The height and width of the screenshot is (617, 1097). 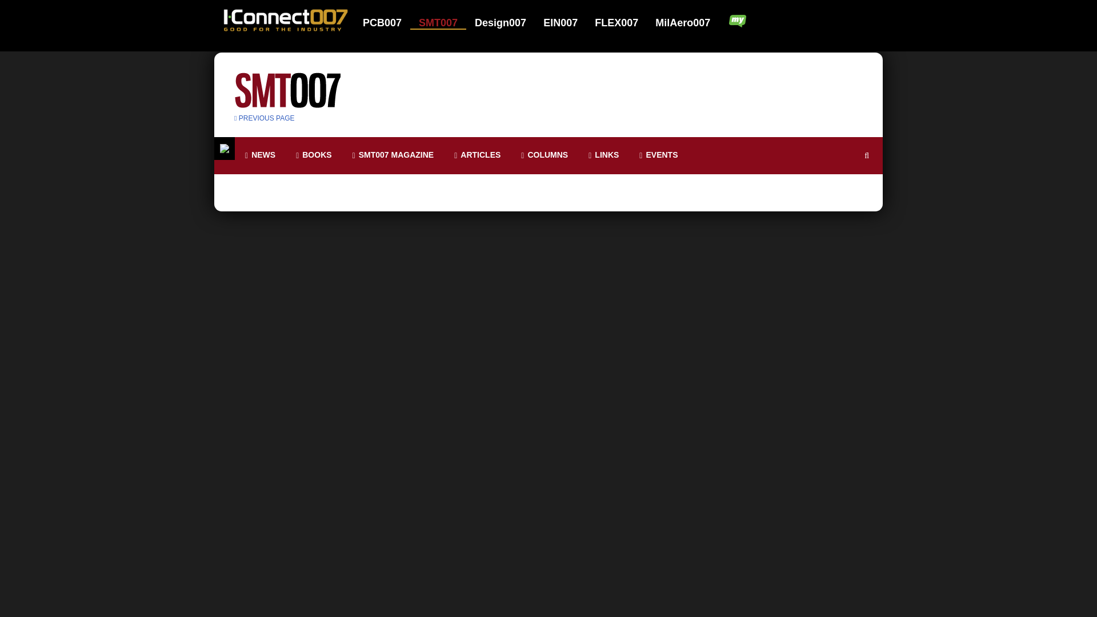 What do you see at coordinates (567, 23) in the screenshot?
I see `EIN007` at bounding box center [567, 23].